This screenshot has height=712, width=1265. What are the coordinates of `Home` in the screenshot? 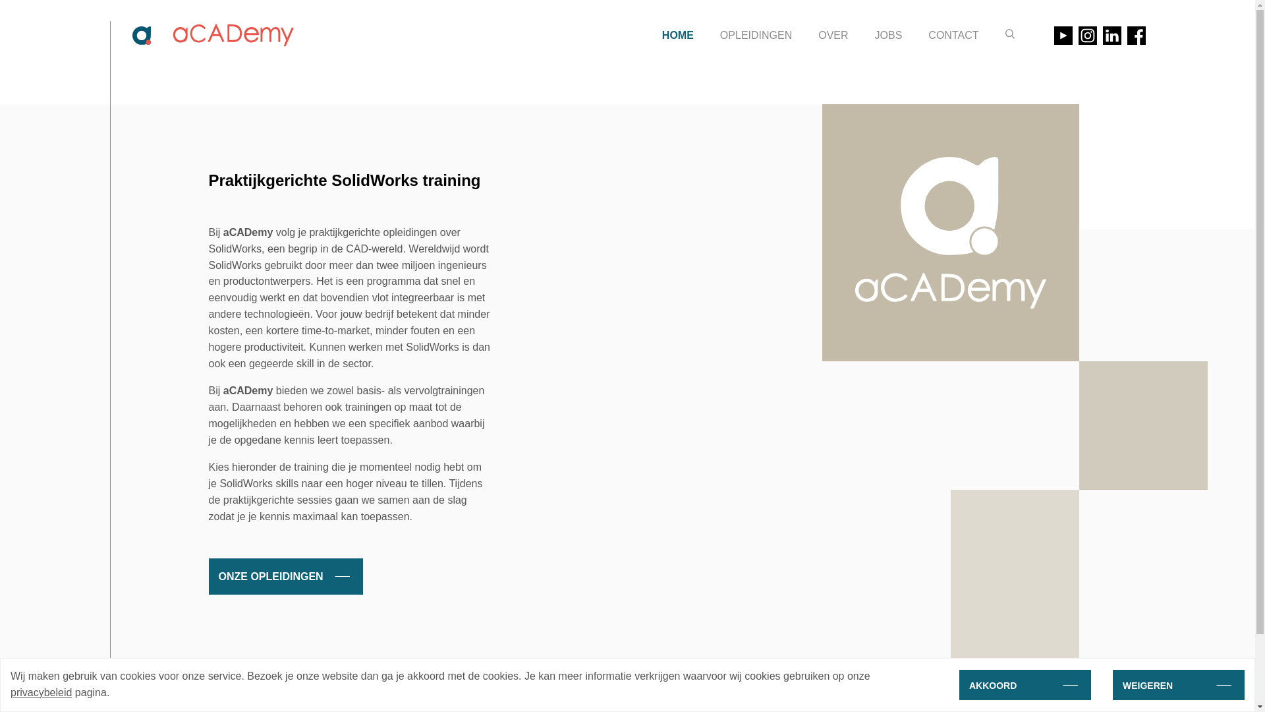 It's located at (208, 36).